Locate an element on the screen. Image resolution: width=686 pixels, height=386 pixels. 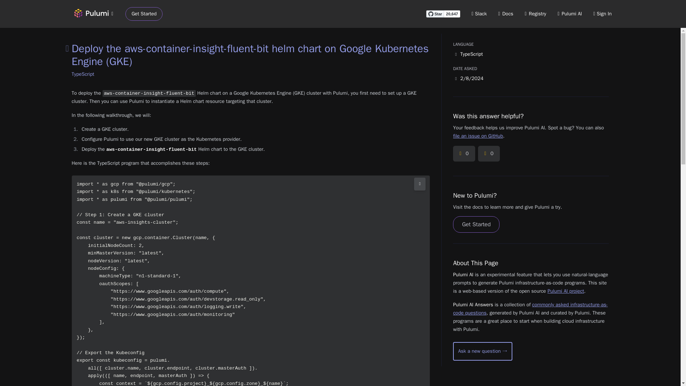
Upvote this answer is located at coordinates (464, 154).